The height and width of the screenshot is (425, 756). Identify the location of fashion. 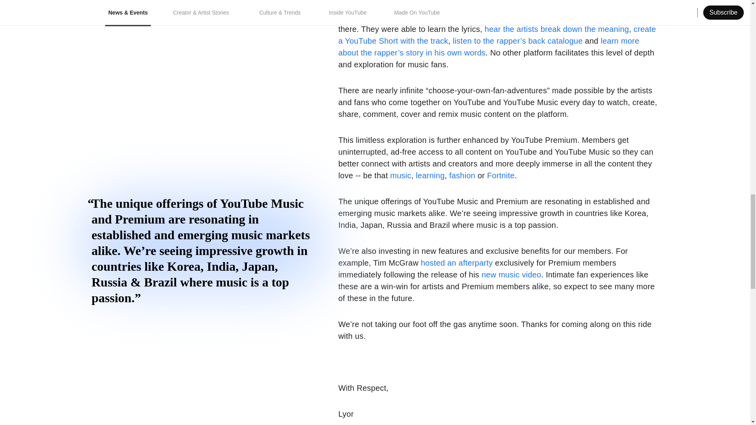
(462, 176).